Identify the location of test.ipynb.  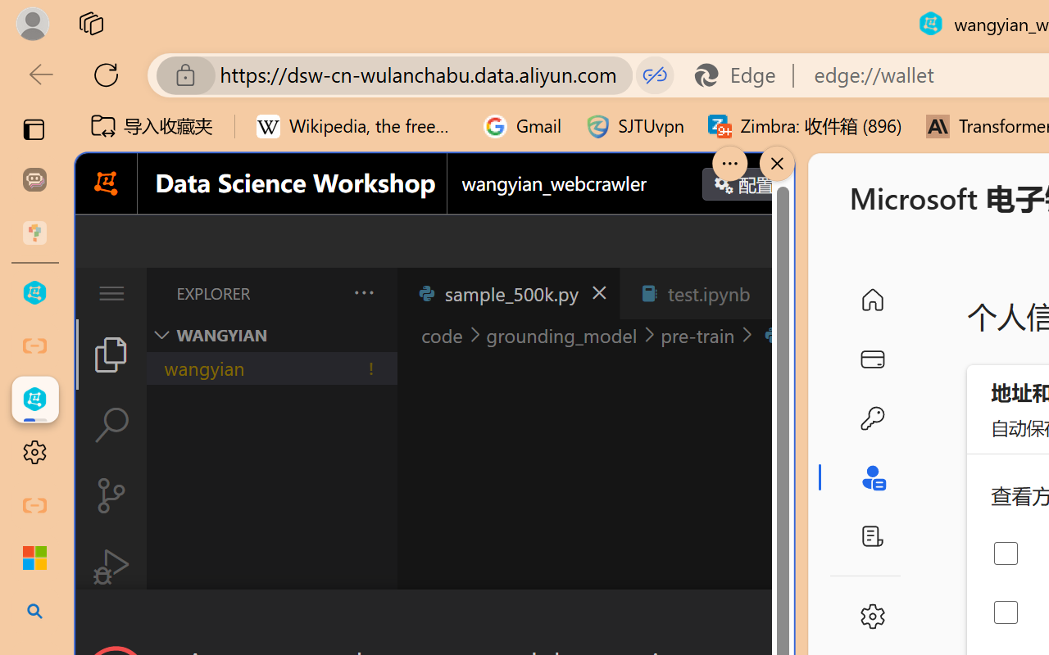
(708, 293).